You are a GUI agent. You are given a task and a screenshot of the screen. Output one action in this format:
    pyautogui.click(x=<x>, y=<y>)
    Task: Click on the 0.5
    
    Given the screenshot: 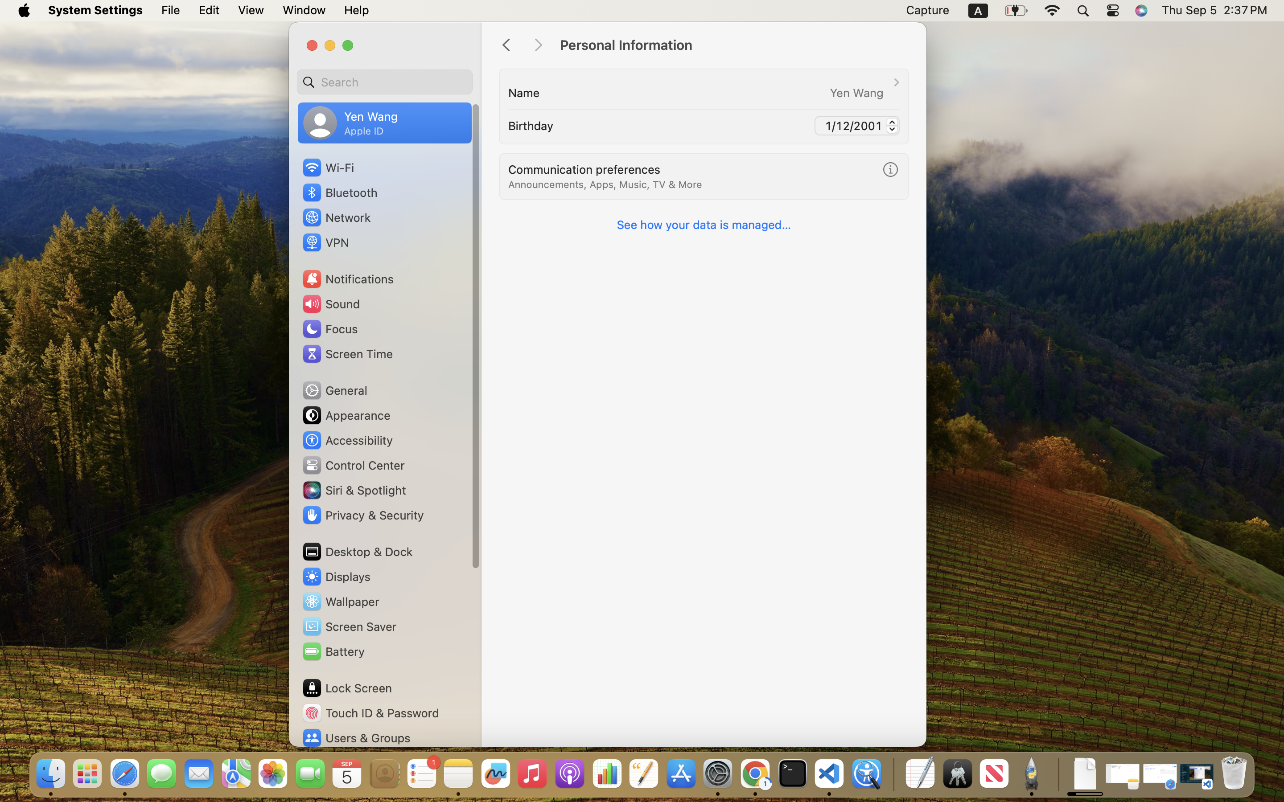 What is the action you would take?
    pyautogui.click(x=893, y=126)
    